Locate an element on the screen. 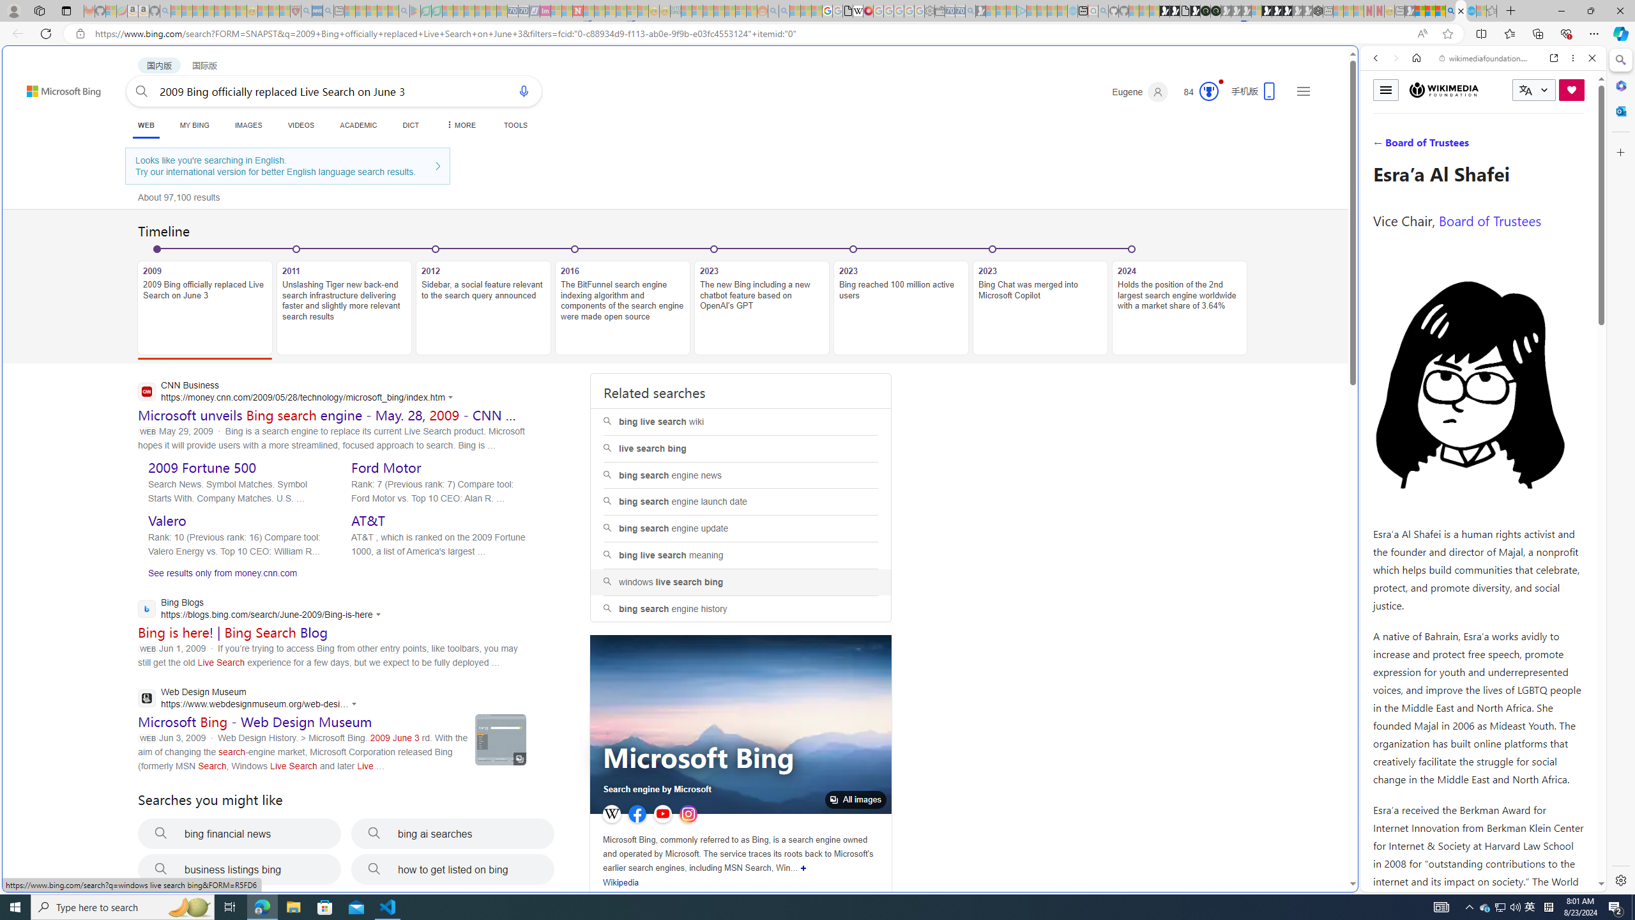 The image size is (1635, 920). MSNBC - MSN - Sleeping is located at coordinates (687, 11).